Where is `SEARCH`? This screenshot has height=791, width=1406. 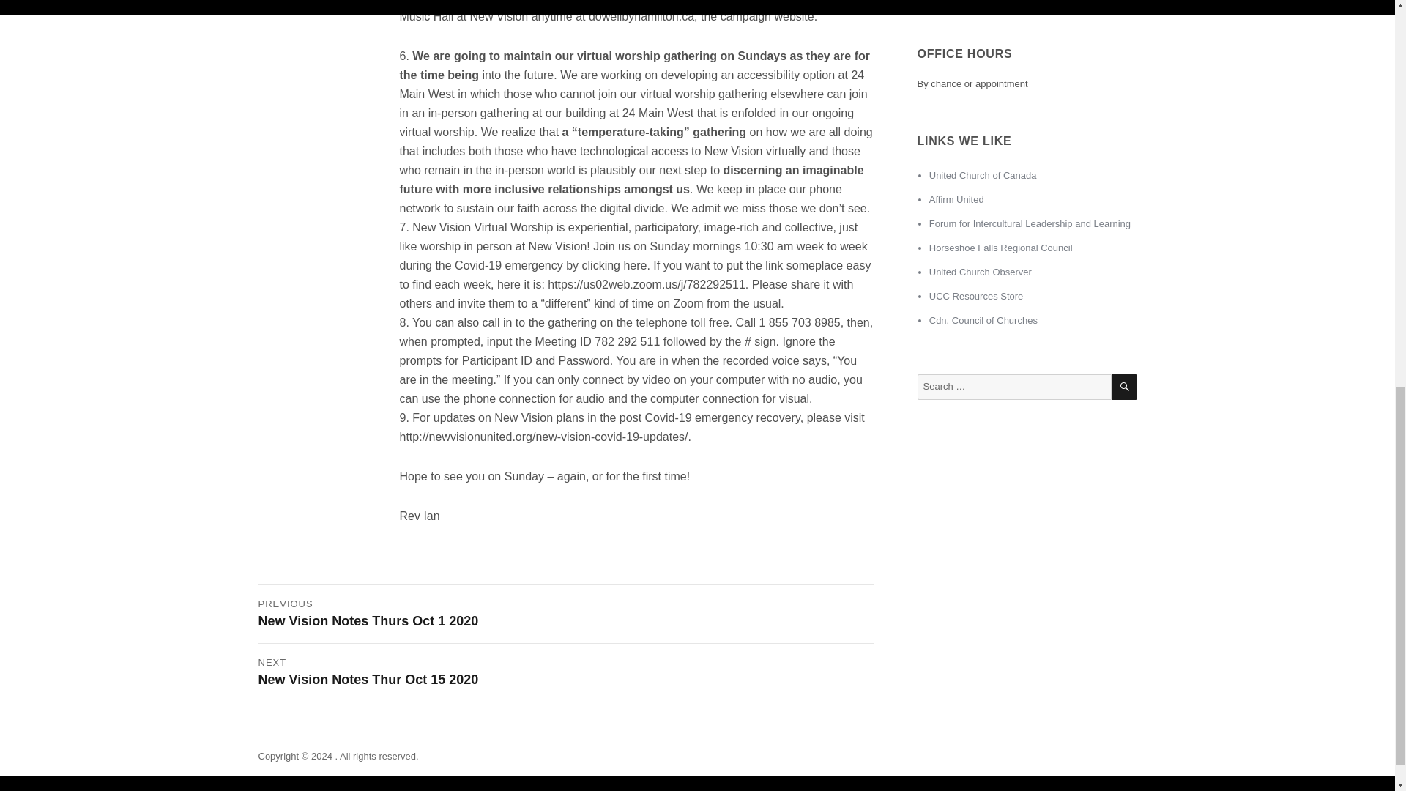 SEARCH is located at coordinates (1125, 387).